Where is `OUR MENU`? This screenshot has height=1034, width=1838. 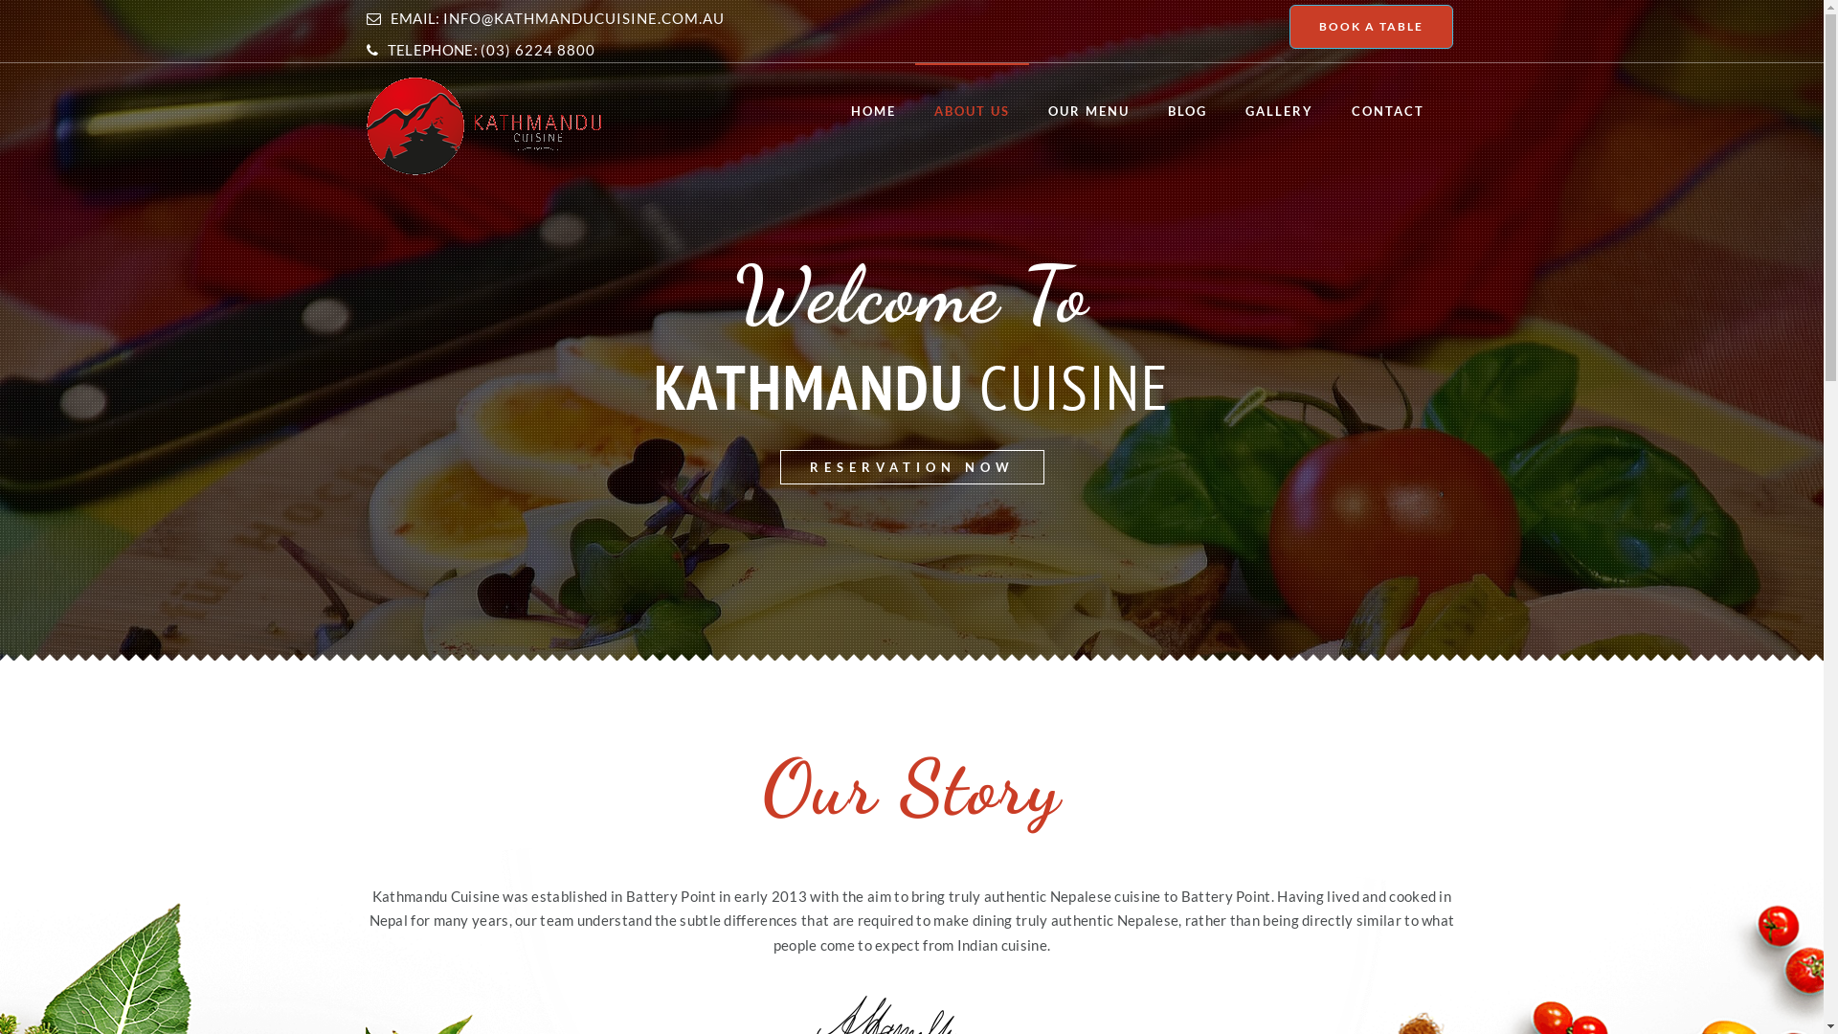
OUR MENU is located at coordinates (1087, 111).